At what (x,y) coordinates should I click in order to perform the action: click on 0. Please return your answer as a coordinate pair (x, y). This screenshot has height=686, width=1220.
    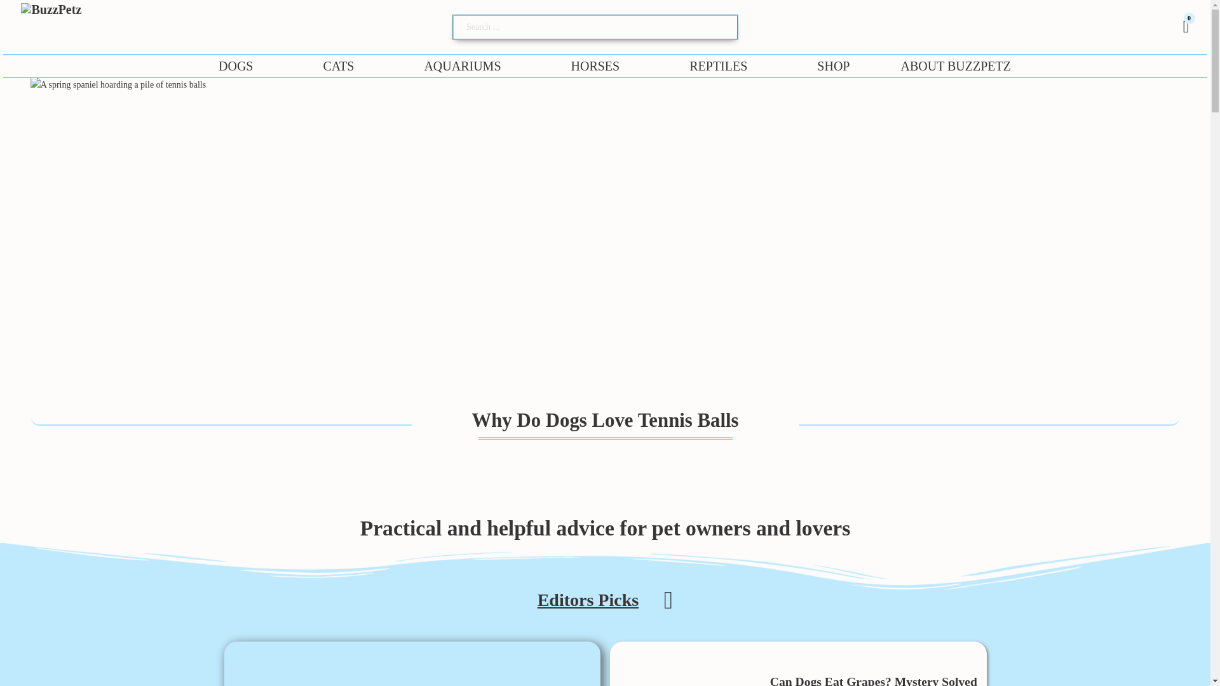
    Looking at the image, I should click on (1186, 27).